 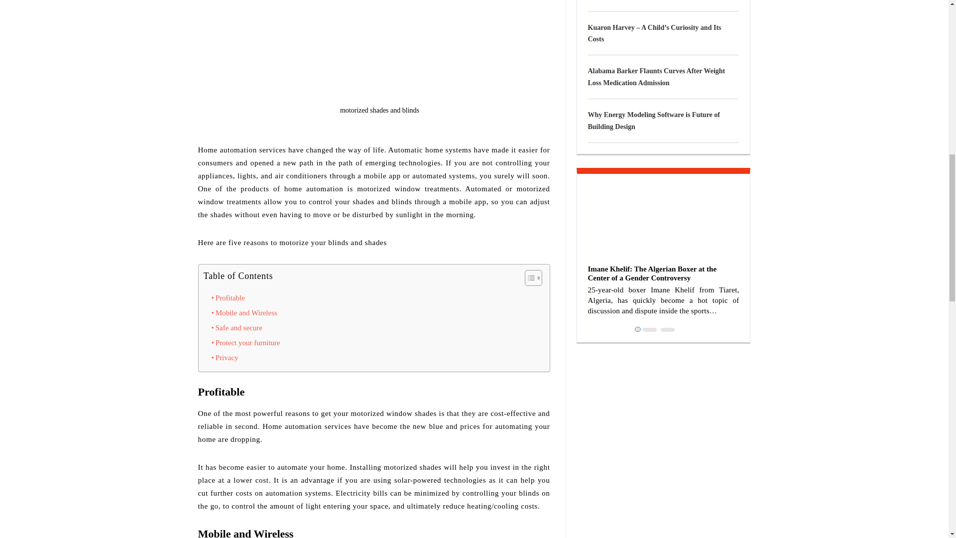 I want to click on Profitable, so click(x=228, y=298).